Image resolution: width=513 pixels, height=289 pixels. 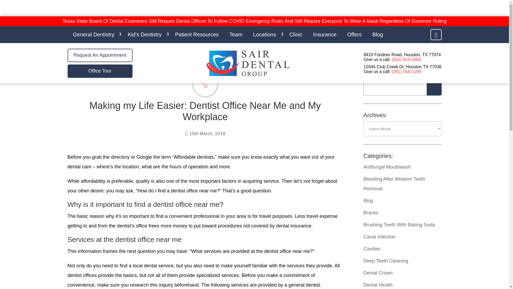 What do you see at coordinates (95, 35) in the screenshot?
I see `General Dentistry` at bounding box center [95, 35].